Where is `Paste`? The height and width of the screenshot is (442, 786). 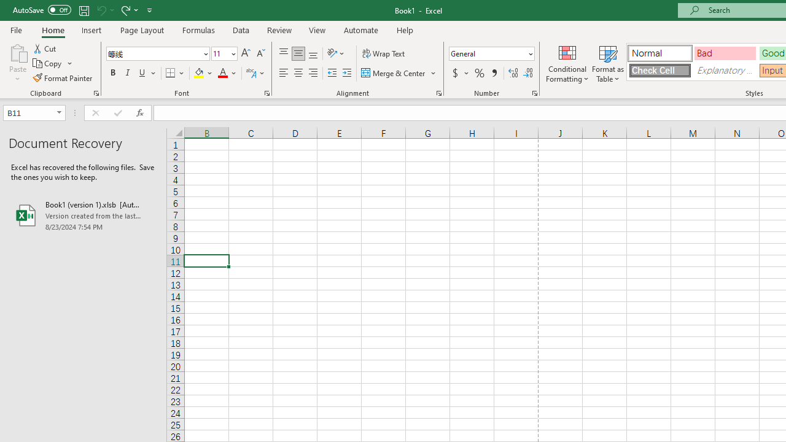 Paste is located at coordinates (17, 52).